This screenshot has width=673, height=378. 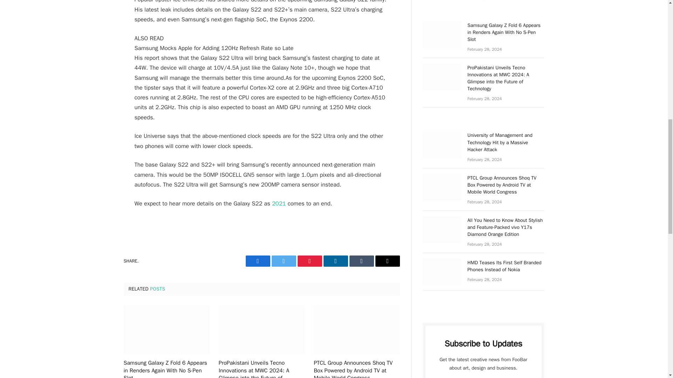 I want to click on Twitter, so click(x=283, y=261).